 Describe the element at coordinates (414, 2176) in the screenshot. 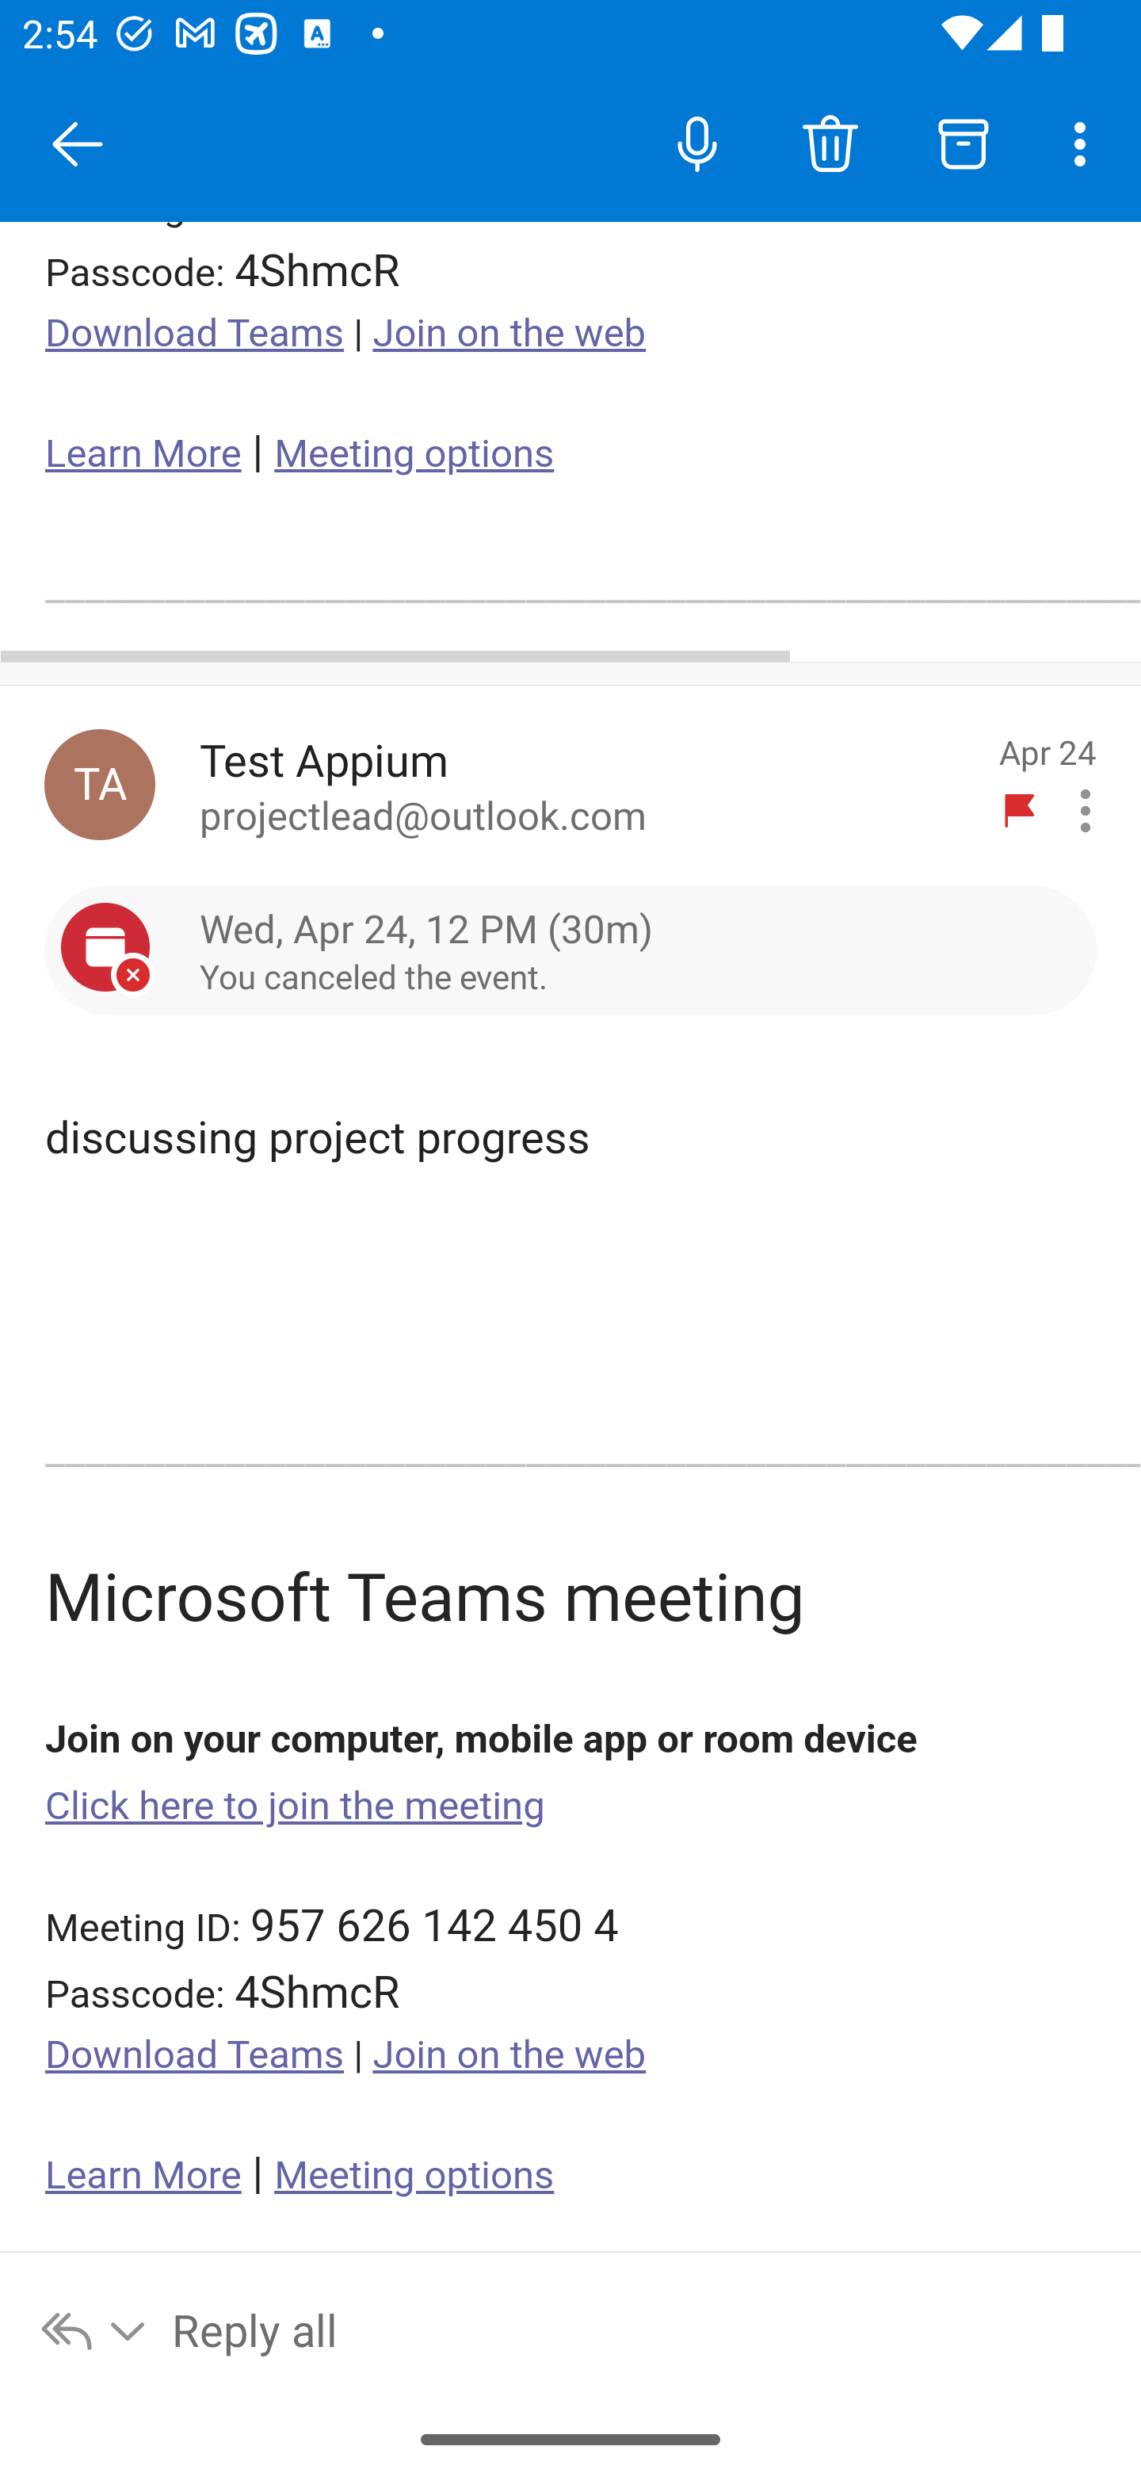

I see `Meeting options` at that location.